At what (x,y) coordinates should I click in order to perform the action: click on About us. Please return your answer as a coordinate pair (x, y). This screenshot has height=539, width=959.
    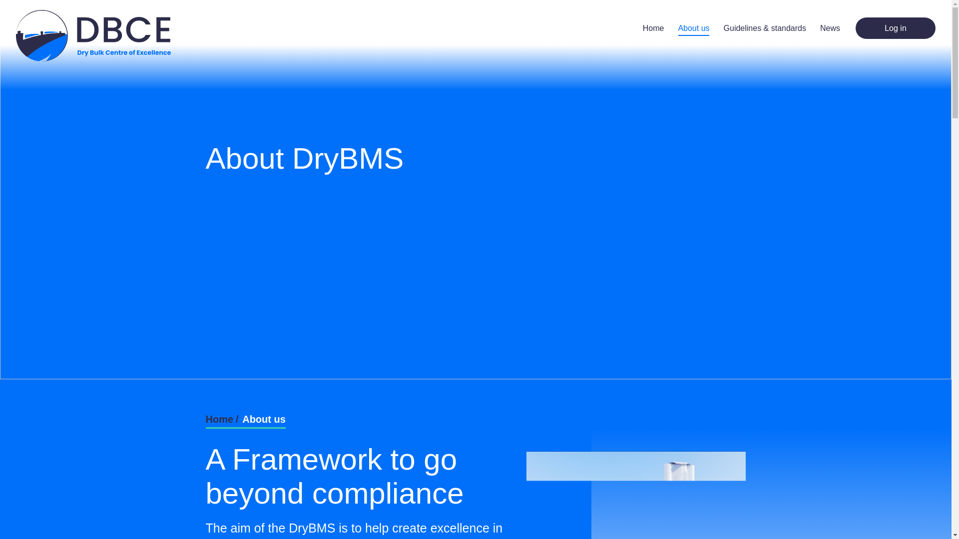
    Looking at the image, I should click on (693, 28).